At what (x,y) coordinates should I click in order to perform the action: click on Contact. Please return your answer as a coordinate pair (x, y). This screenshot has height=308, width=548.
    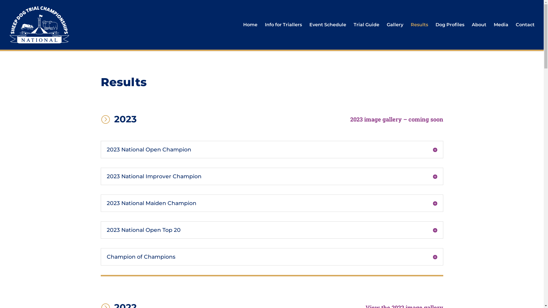
    Looking at the image, I should click on (525, 36).